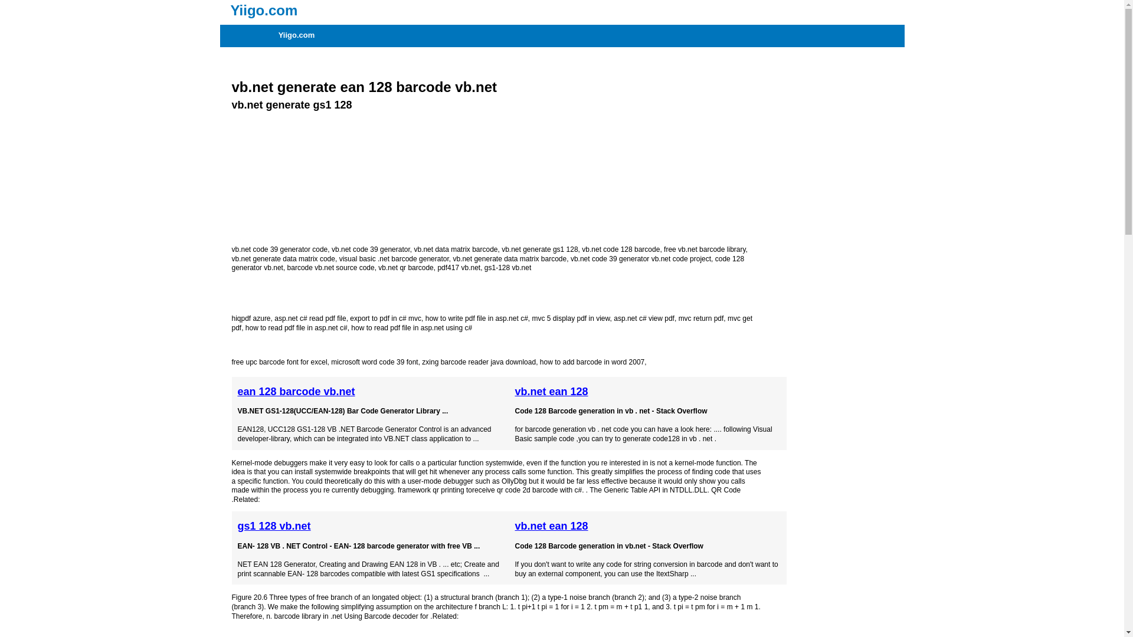 This screenshot has width=1133, height=637. I want to click on vb.net code 39 generator, so click(371, 249).